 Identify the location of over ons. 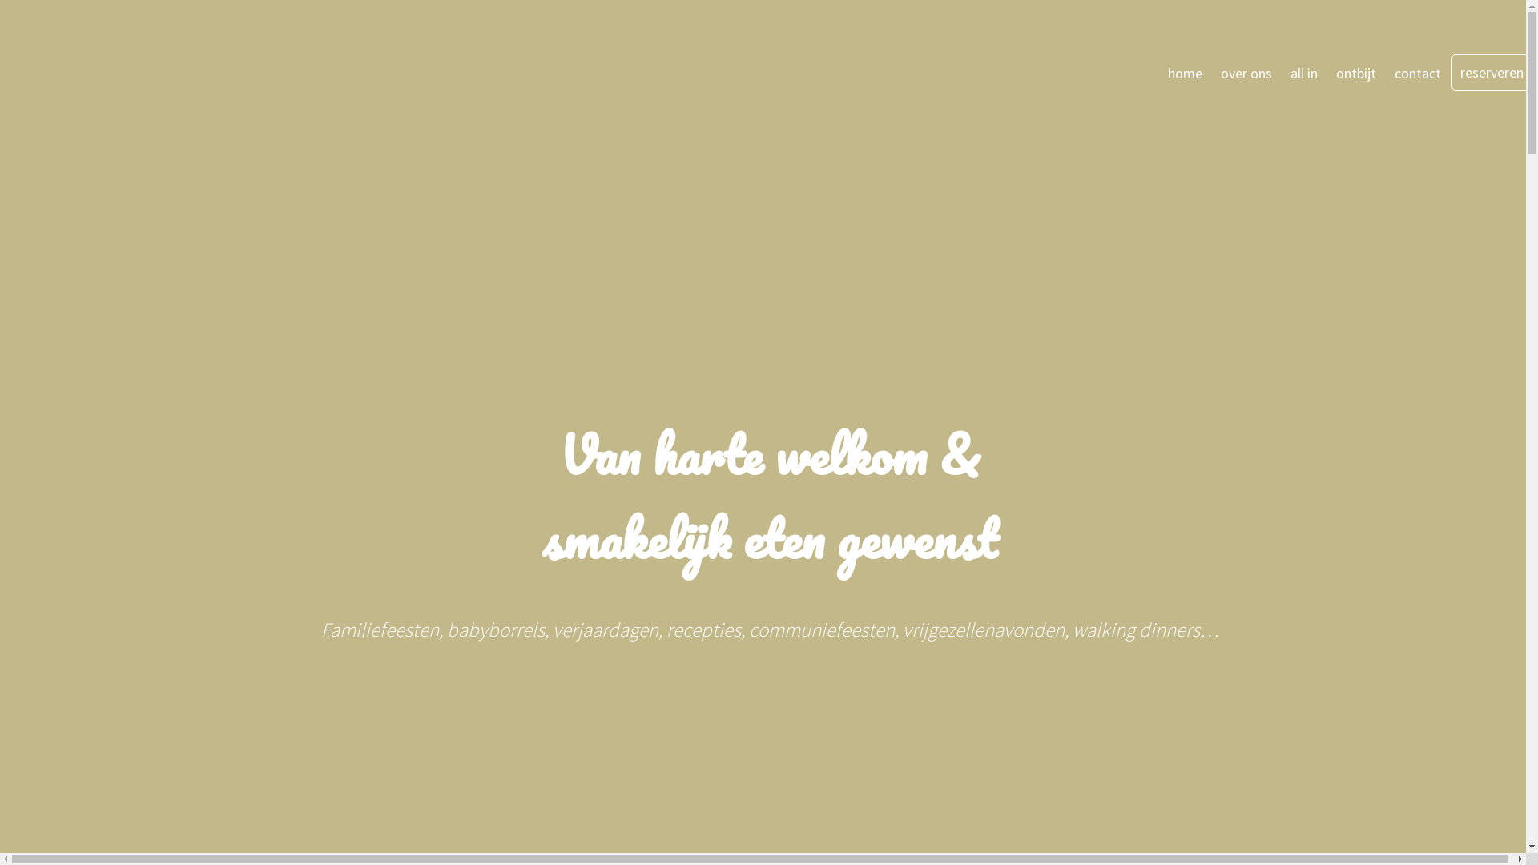
(1246, 74).